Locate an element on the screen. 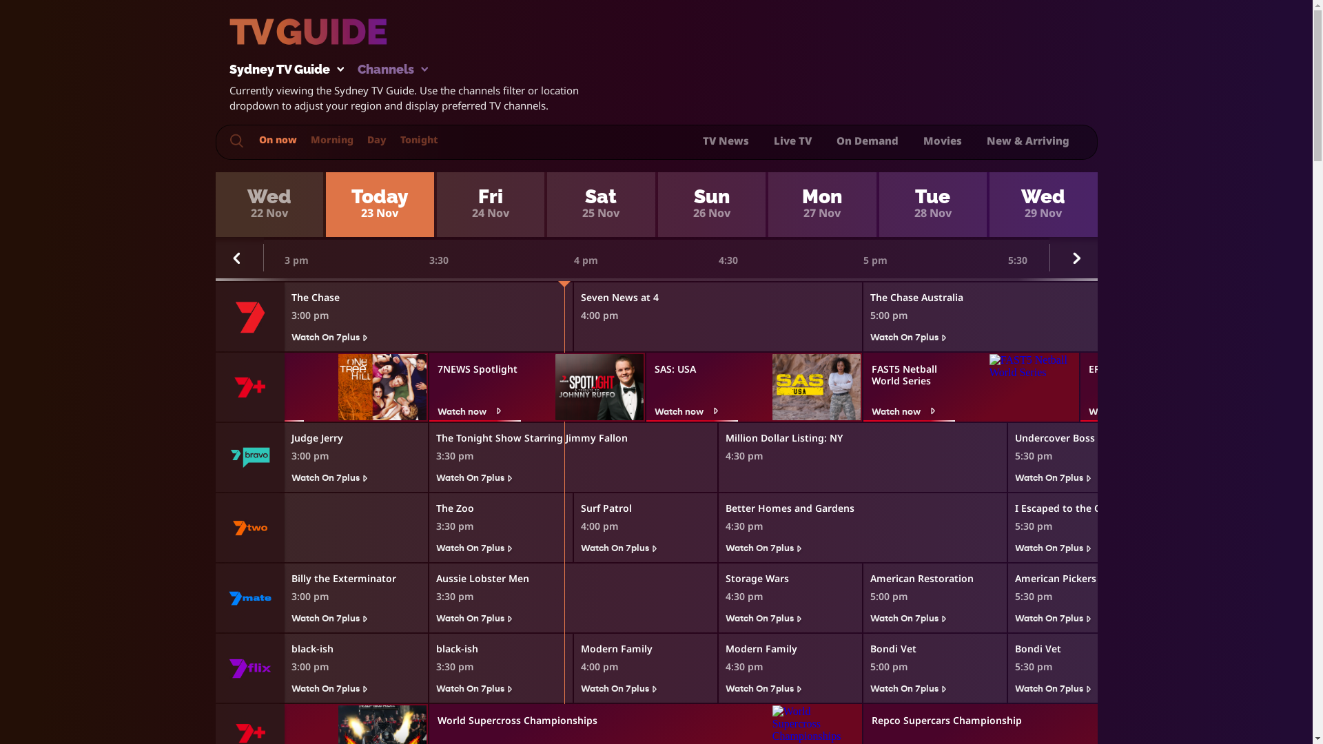 The width and height of the screenshot is (1323, 744). On Demand is located at coordinates (868, 141).